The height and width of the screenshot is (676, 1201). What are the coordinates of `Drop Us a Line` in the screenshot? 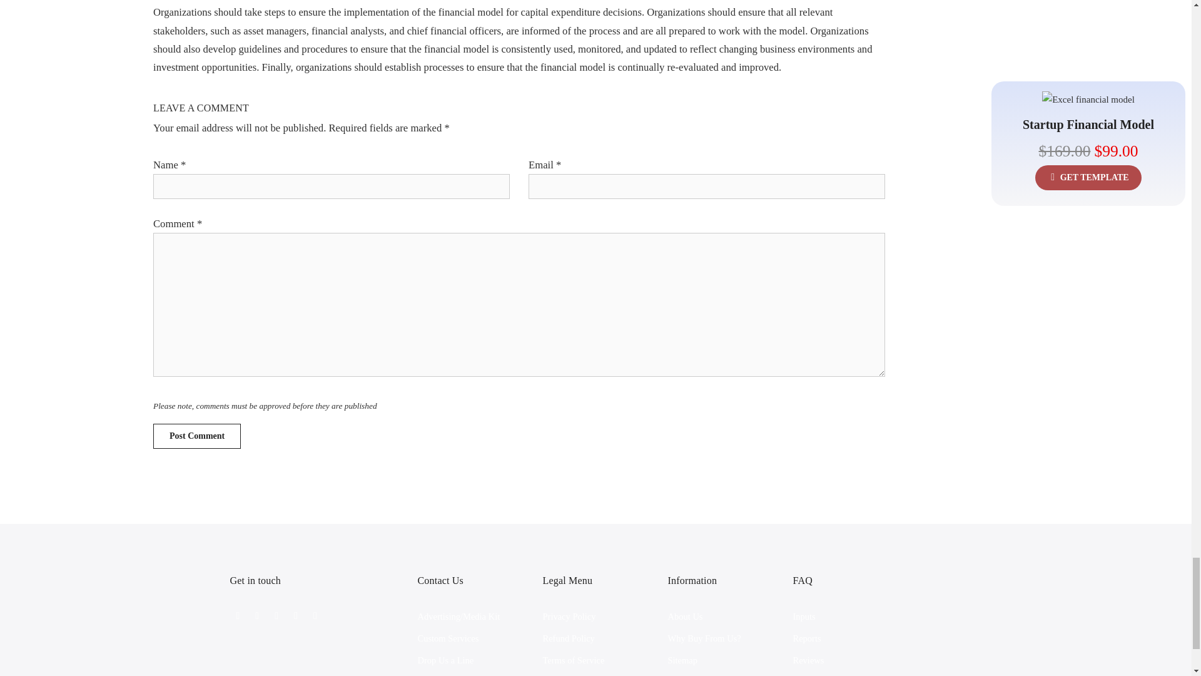 It's located at (446, 660).